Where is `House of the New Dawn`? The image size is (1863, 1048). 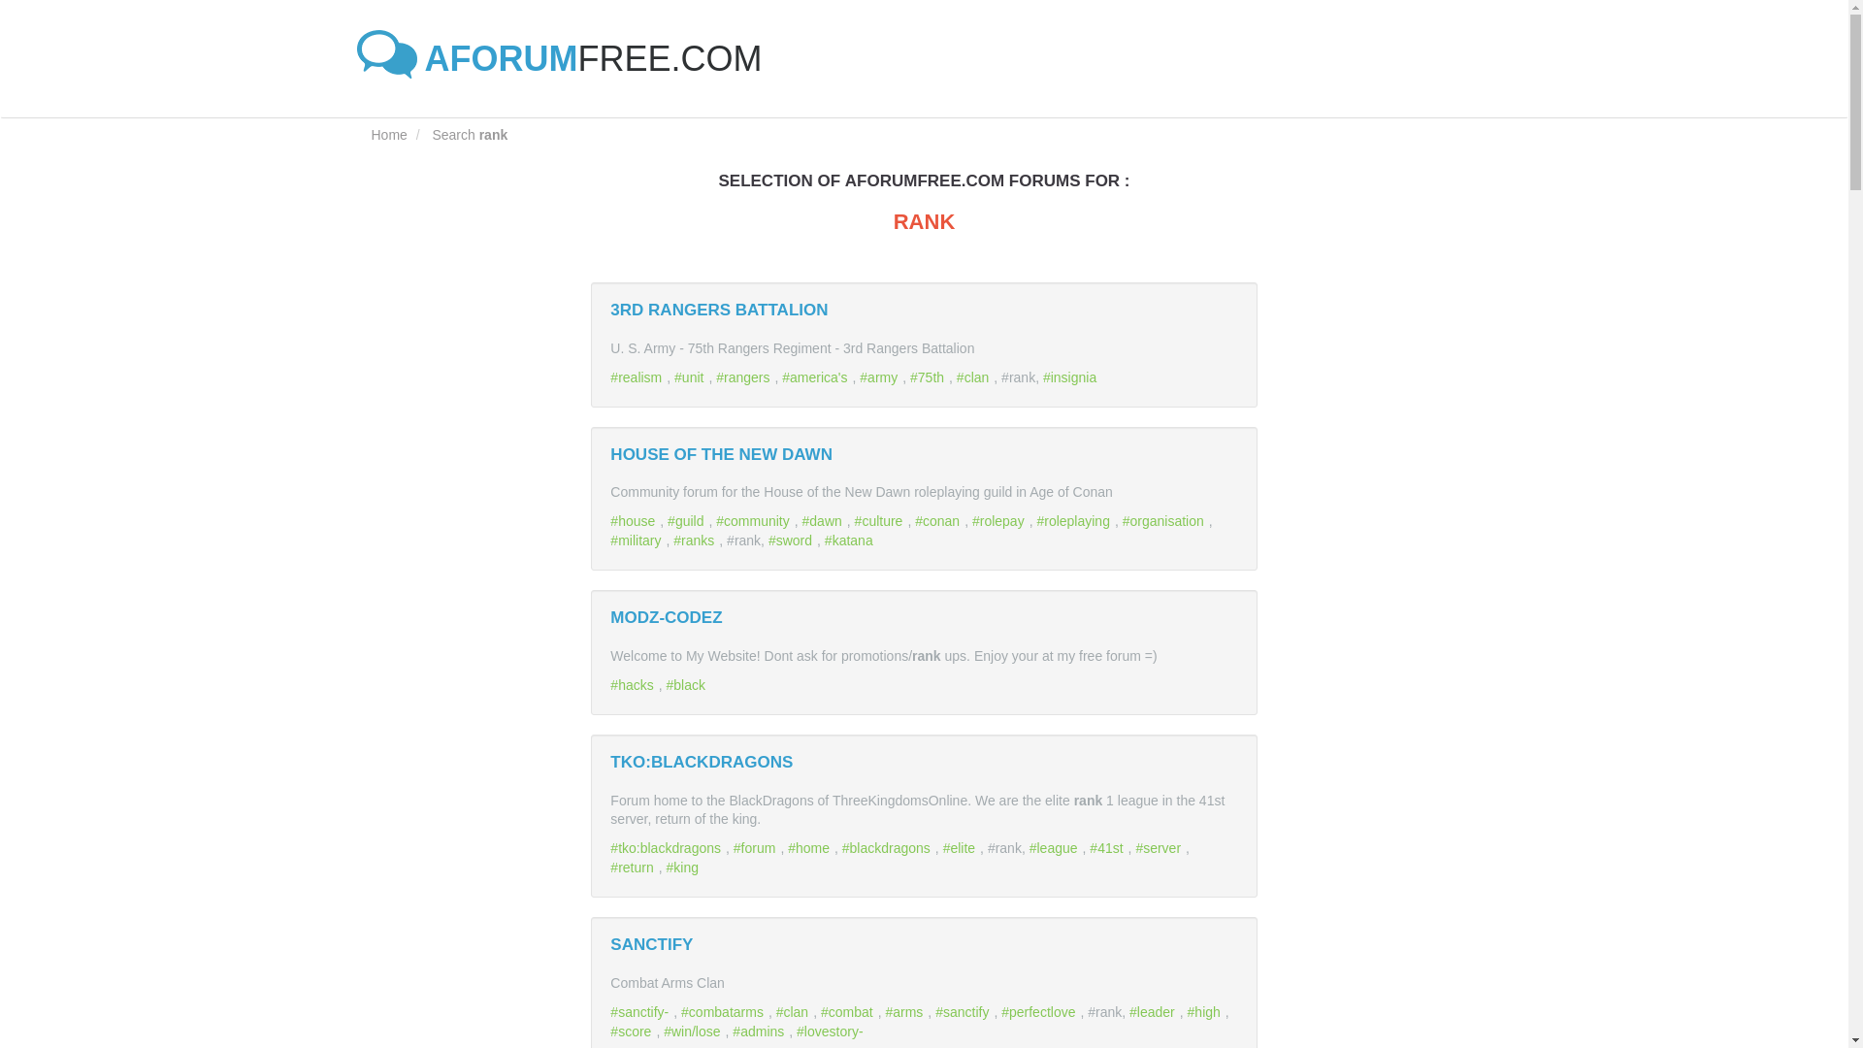
House of the New Dawn is located at coordinates (722, 454).